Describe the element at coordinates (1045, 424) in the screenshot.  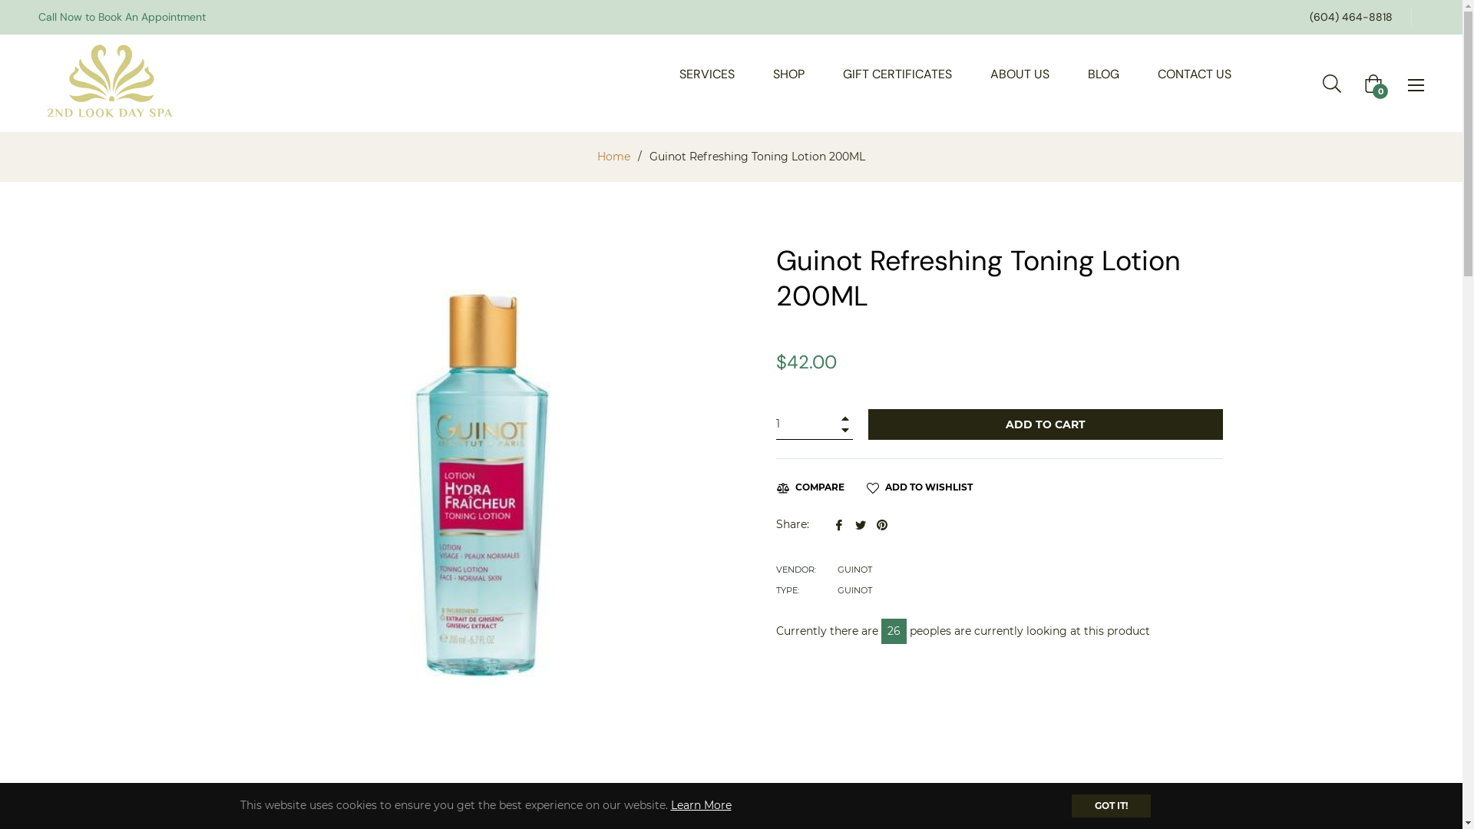
I see `ADD TO CART` at that location.